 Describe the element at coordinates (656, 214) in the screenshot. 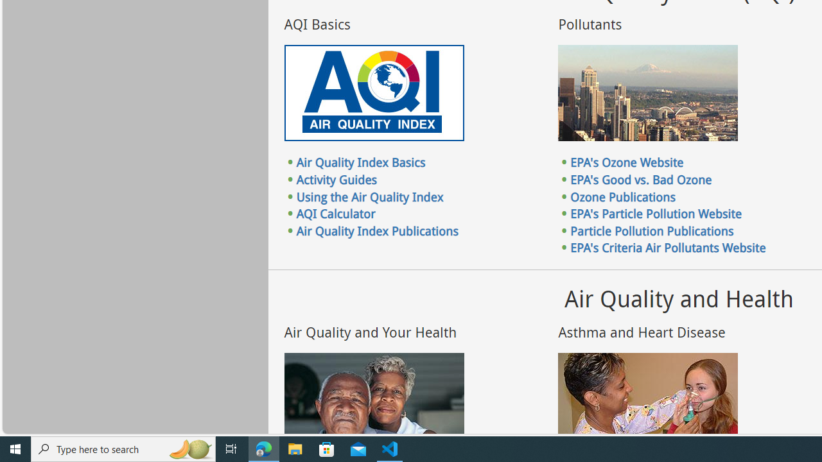

I see `EPA's Particle Pollution Website` at that location.